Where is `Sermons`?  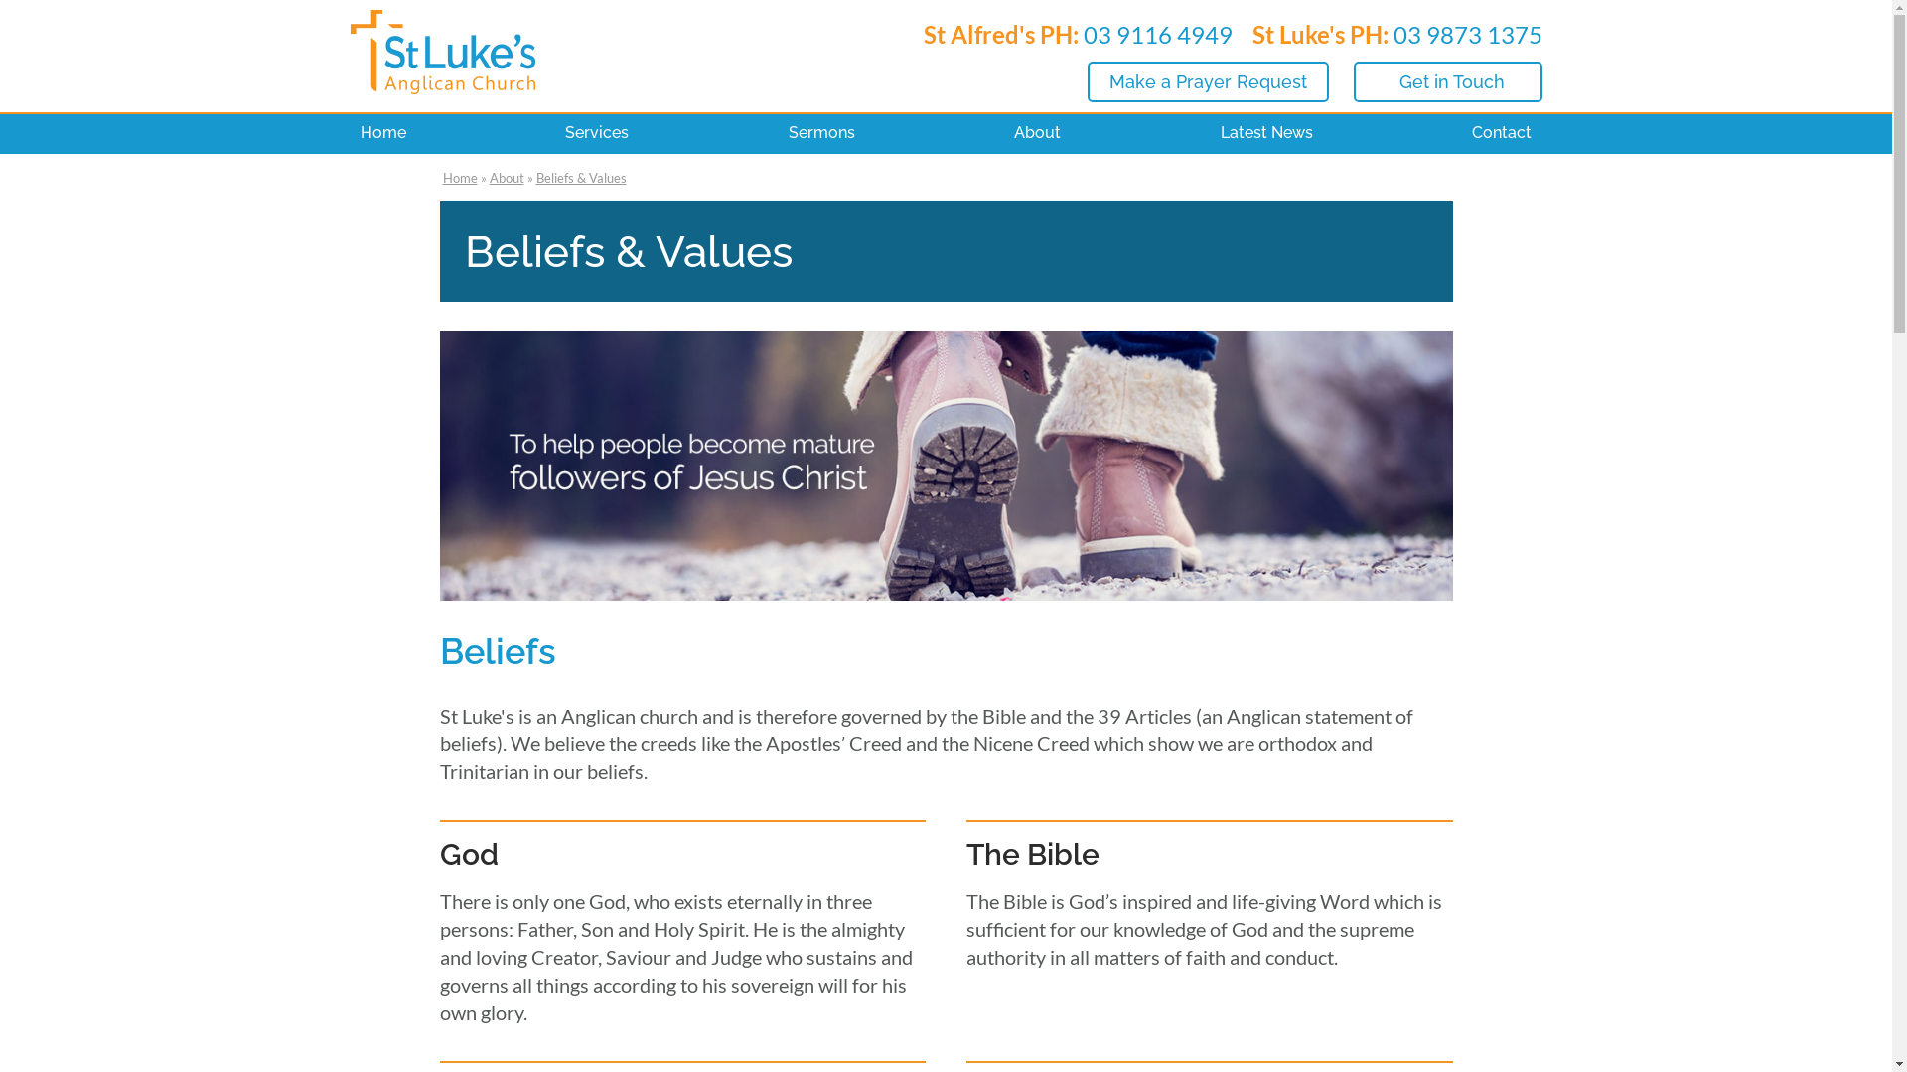 Sermons is located at coordinates (822, 134).